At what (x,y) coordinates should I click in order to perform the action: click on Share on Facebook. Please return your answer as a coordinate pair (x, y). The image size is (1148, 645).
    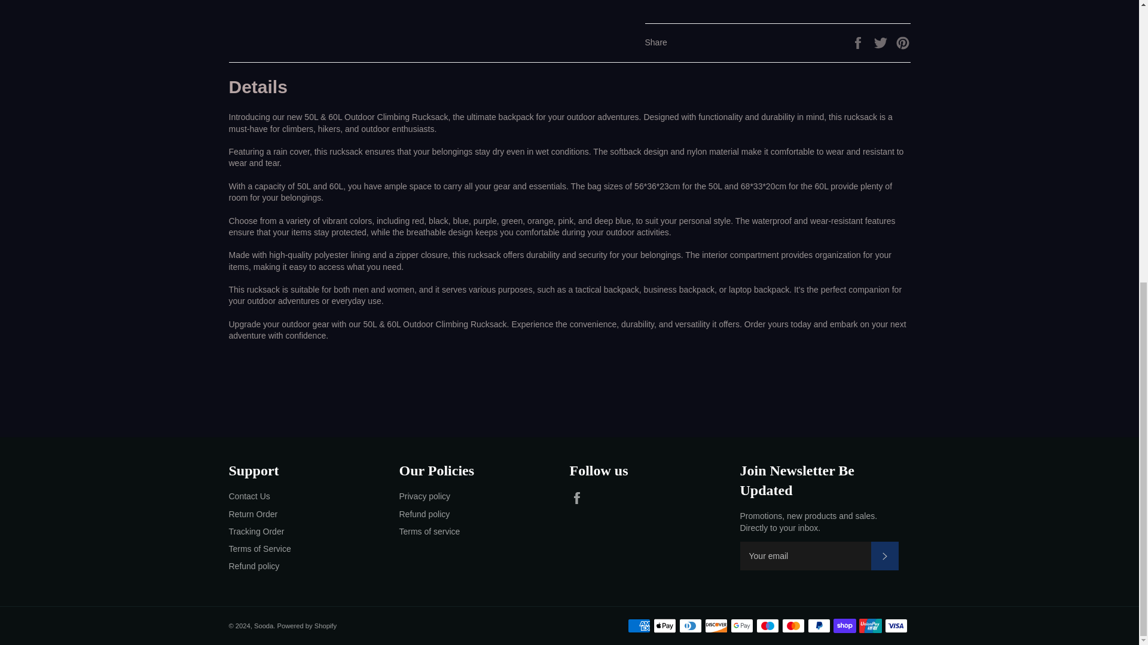
    Looking at the image, I should click on (859, 41).